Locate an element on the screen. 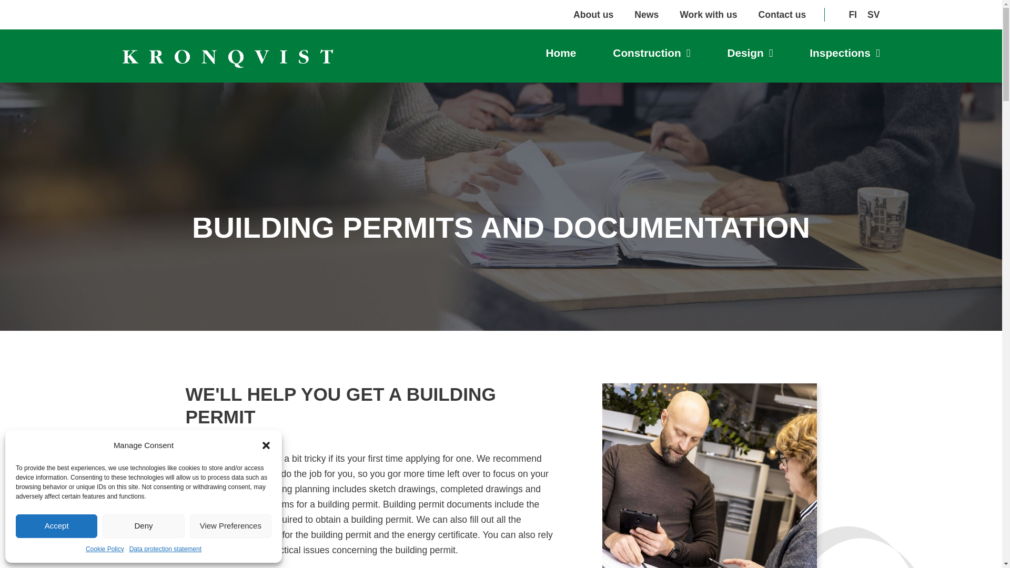  Design is located at coordinates (750, 54).